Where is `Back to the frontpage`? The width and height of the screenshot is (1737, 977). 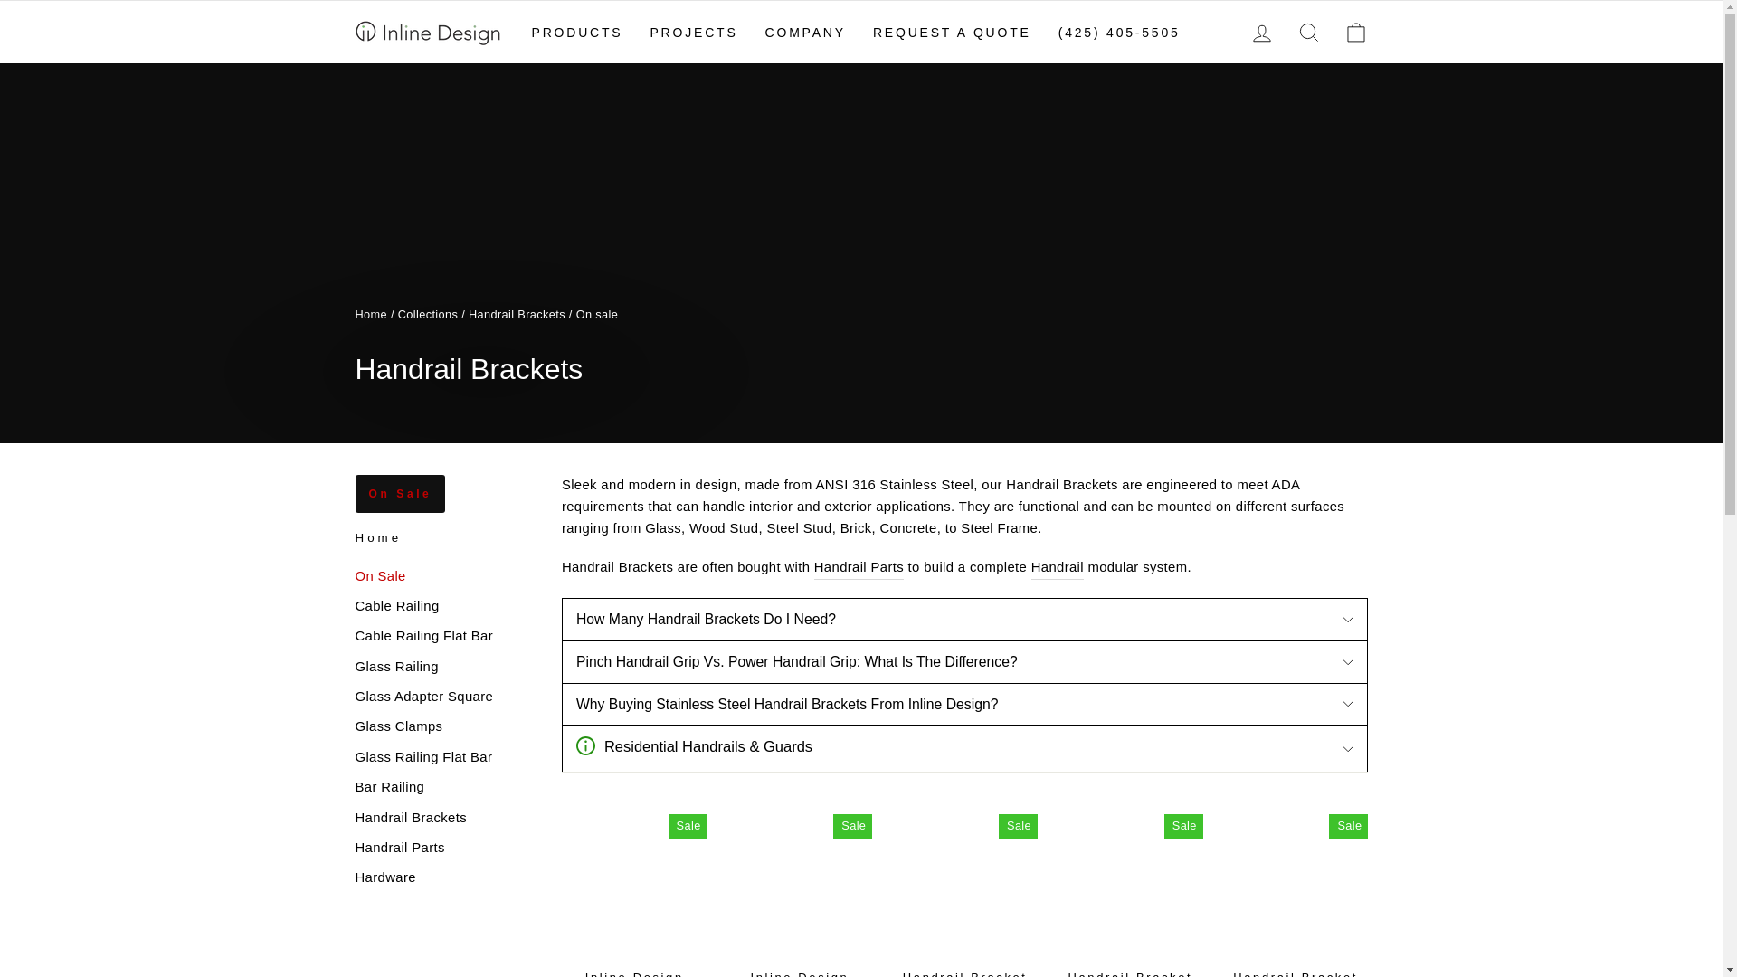 Back to the frontpage is located at coordinates (371, 315).